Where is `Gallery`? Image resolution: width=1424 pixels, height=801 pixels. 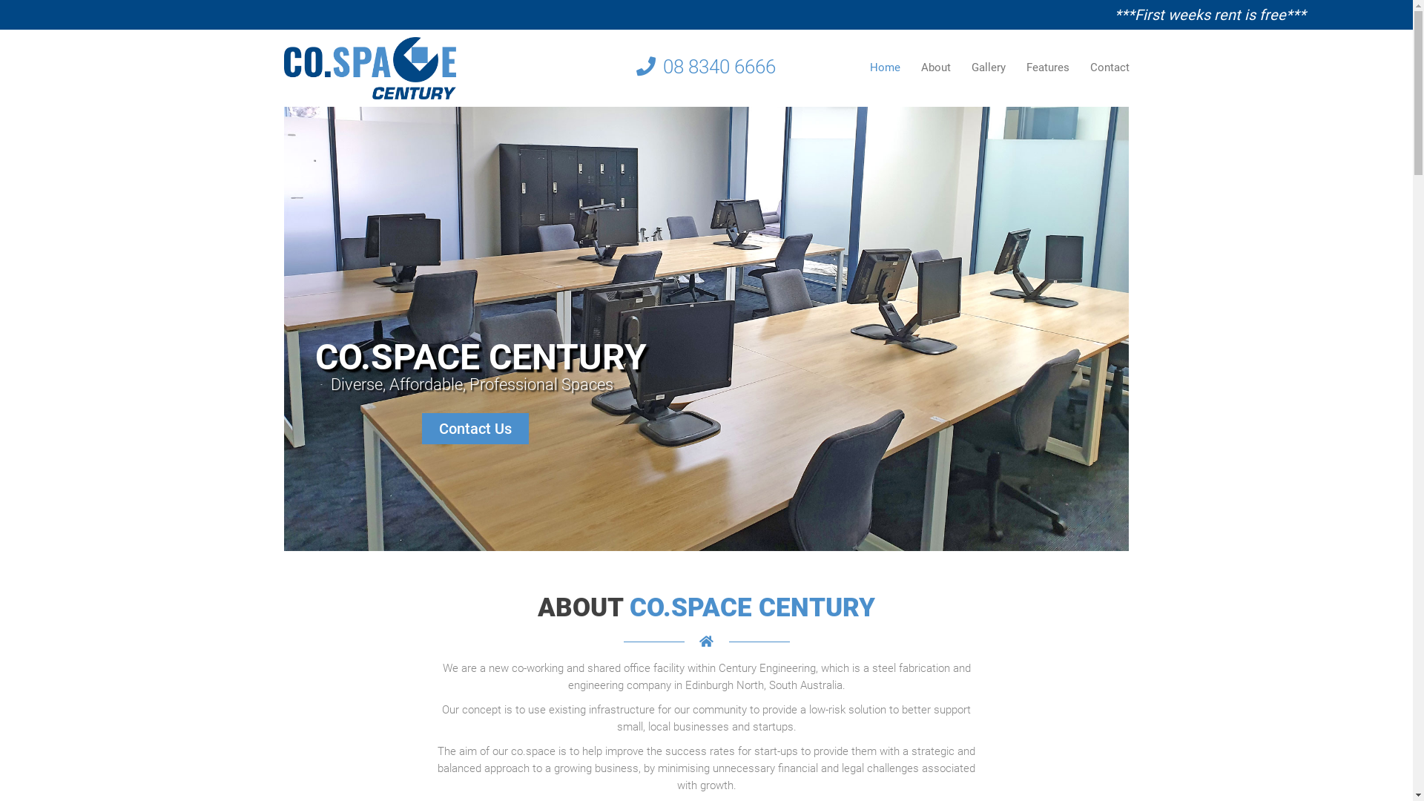
Gallery is located at coordinates (989, 68).